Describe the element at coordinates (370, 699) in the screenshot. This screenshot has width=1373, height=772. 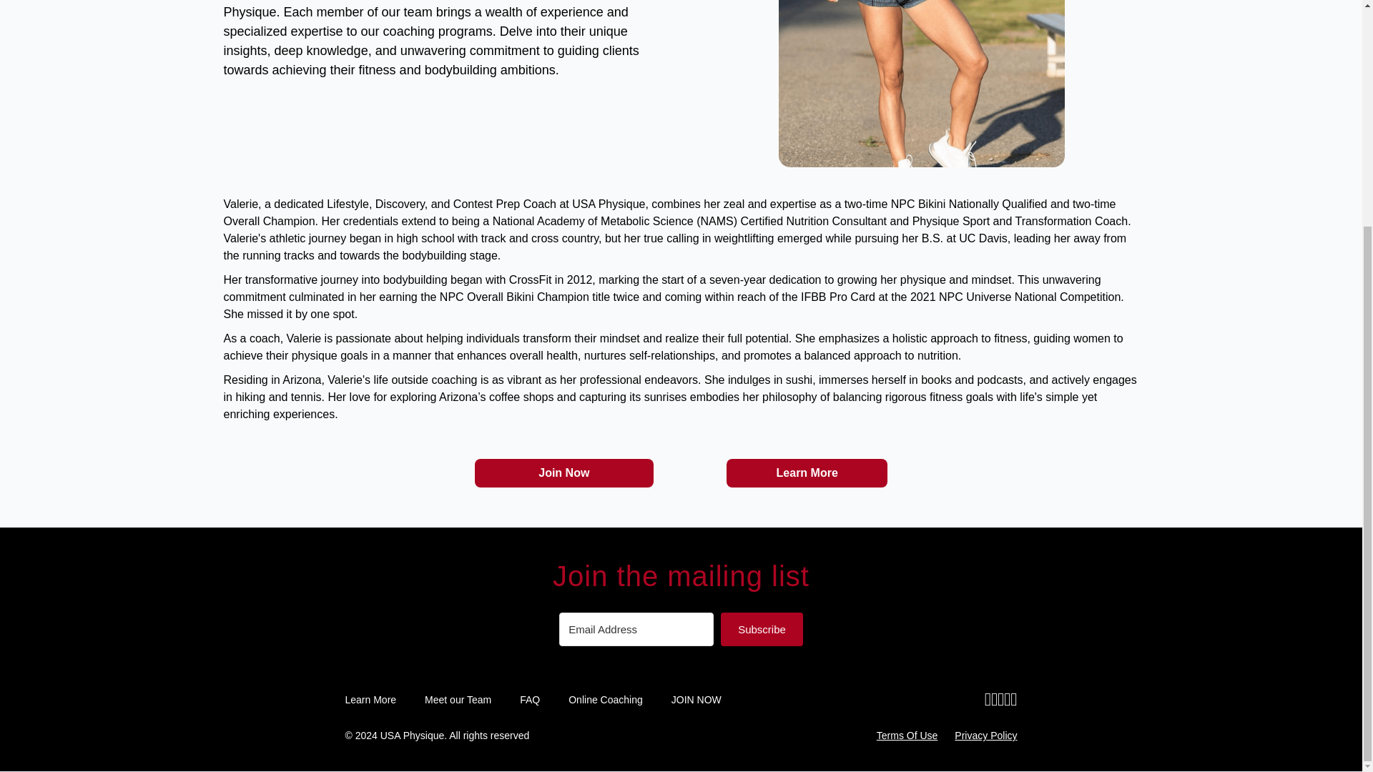
I see `Learn More` at that location.